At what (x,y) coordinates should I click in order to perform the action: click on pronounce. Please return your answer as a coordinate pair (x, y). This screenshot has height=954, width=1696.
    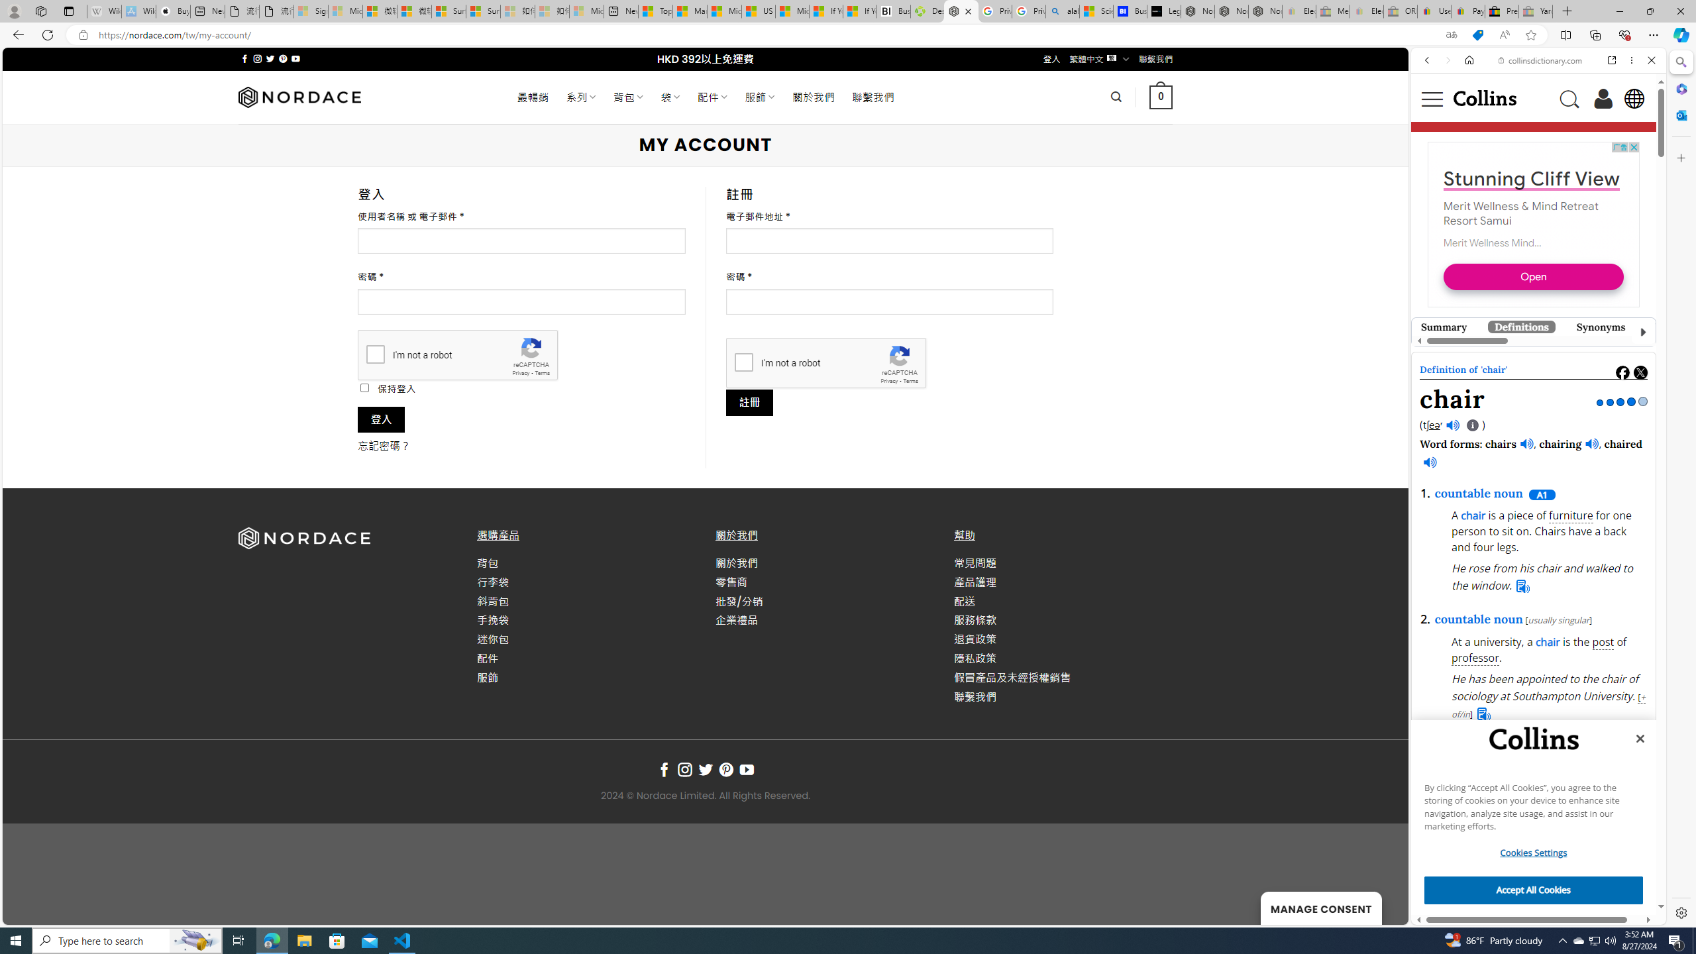
    Looking at the image, I should click on (1440, 253).